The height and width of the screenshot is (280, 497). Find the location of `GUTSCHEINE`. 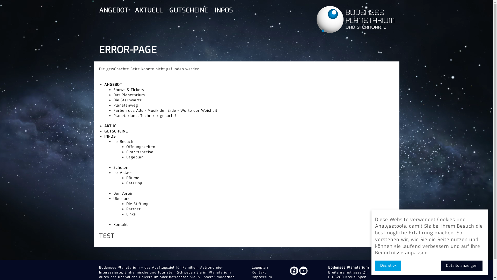

GUTSCHEINE is located at coordinates (116, 131).